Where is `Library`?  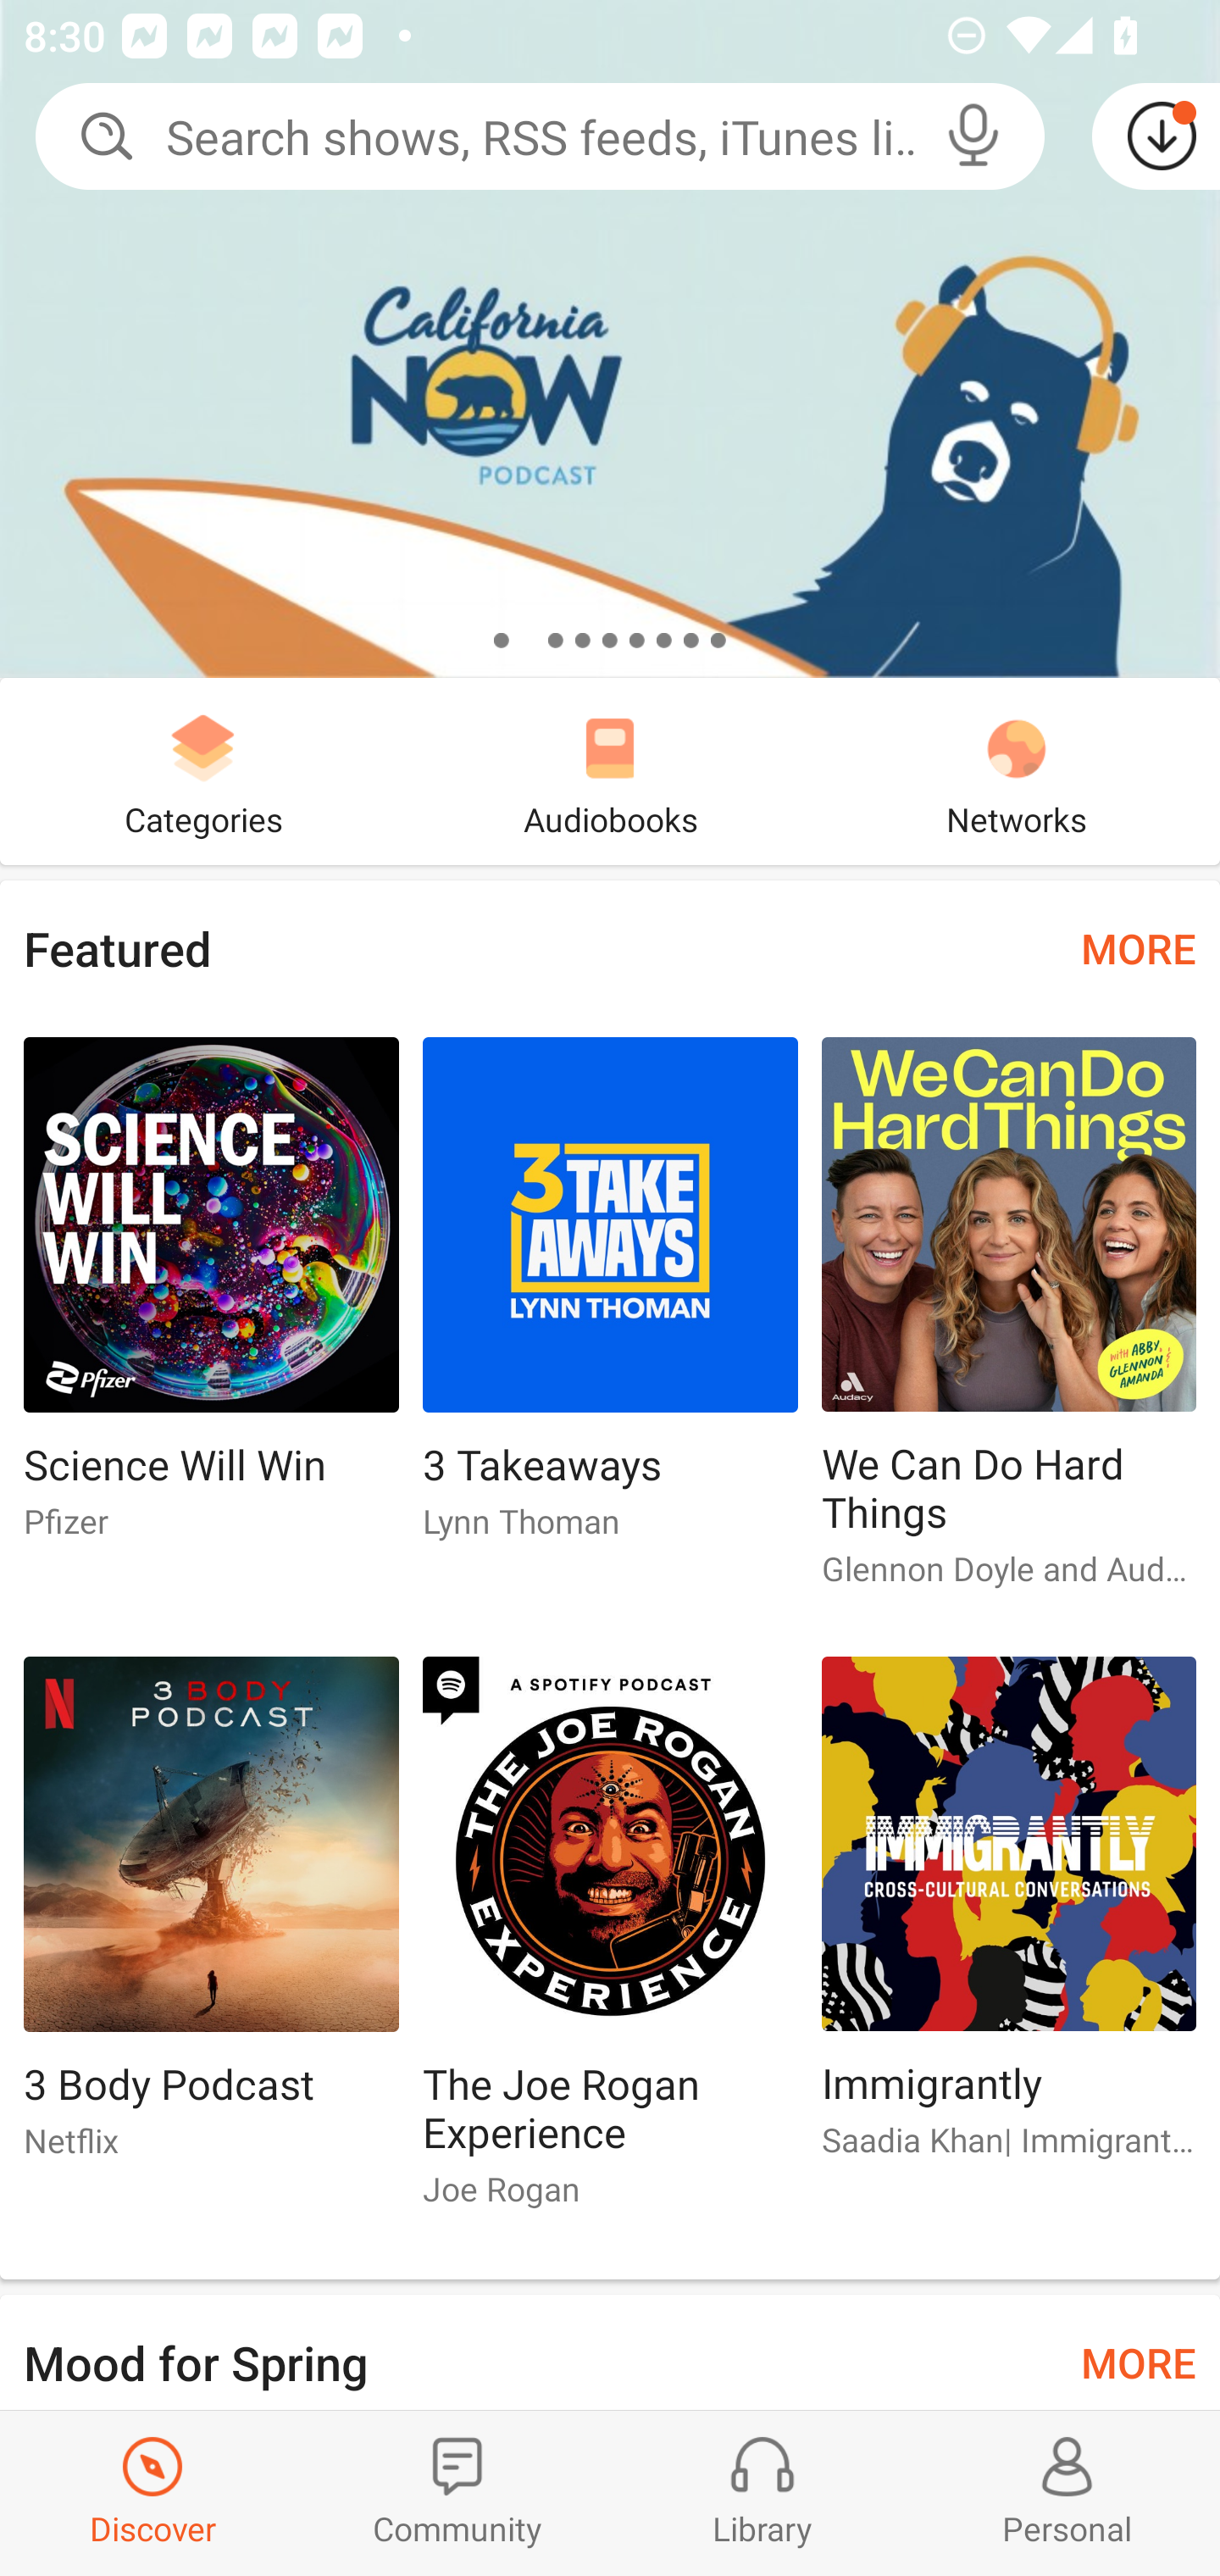 Library is located at coordinates (762, 2493).